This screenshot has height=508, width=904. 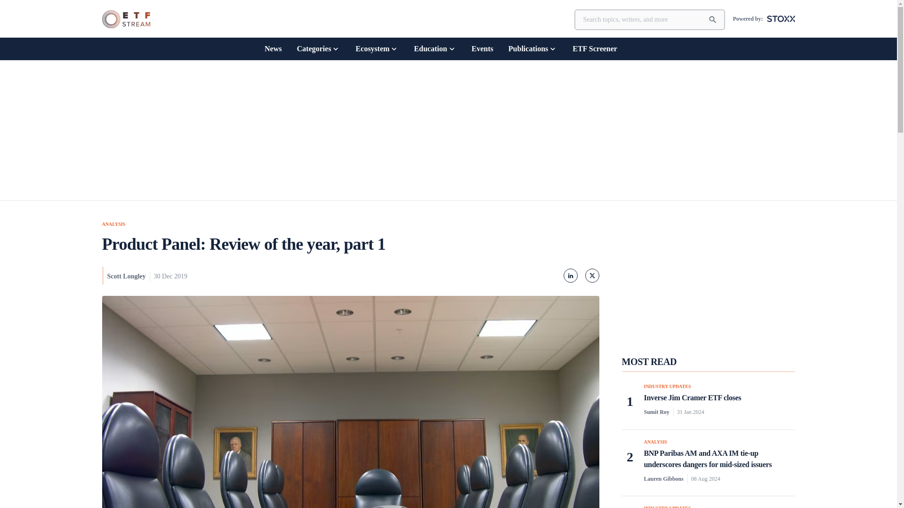 I want to click on News, so click(x=273, y=48).